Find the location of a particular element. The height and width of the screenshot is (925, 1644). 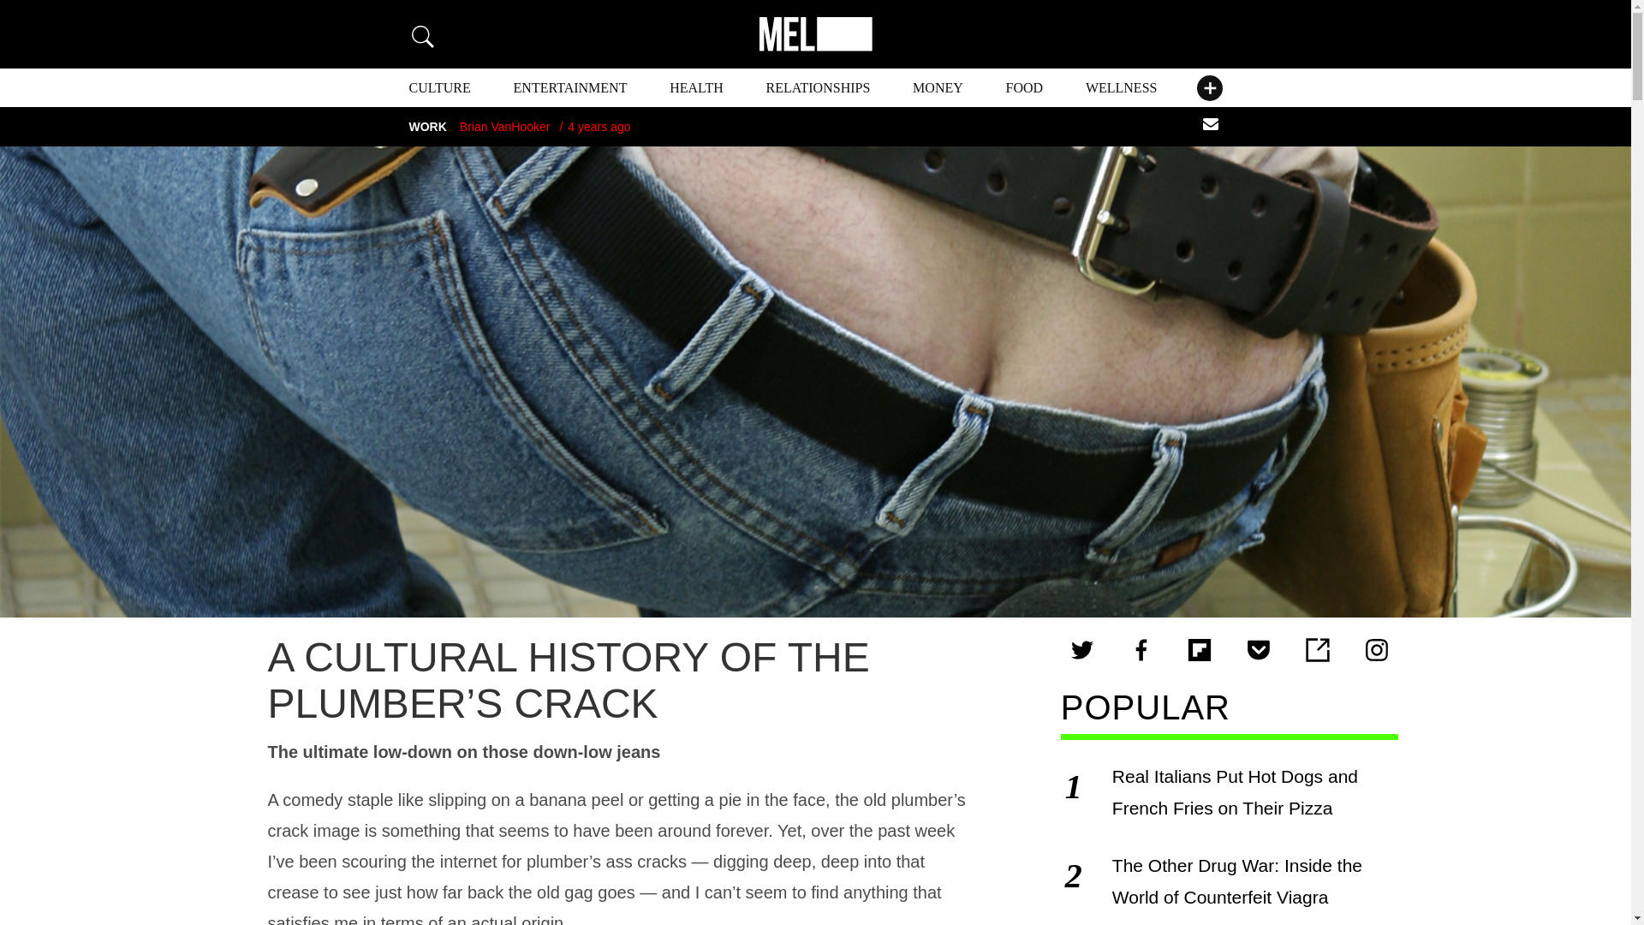

MEL Magazine is located at coordinates (814, 34).